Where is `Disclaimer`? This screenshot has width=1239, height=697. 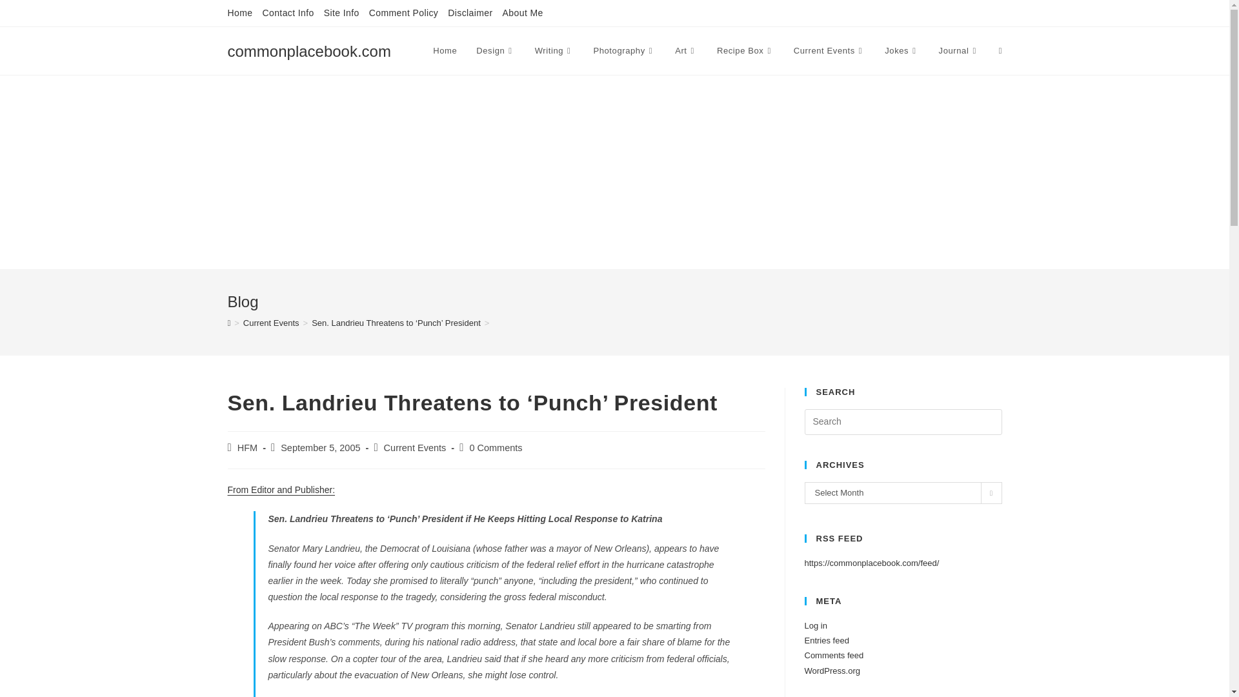
Disclaimer is located at coordinates (470, 13).